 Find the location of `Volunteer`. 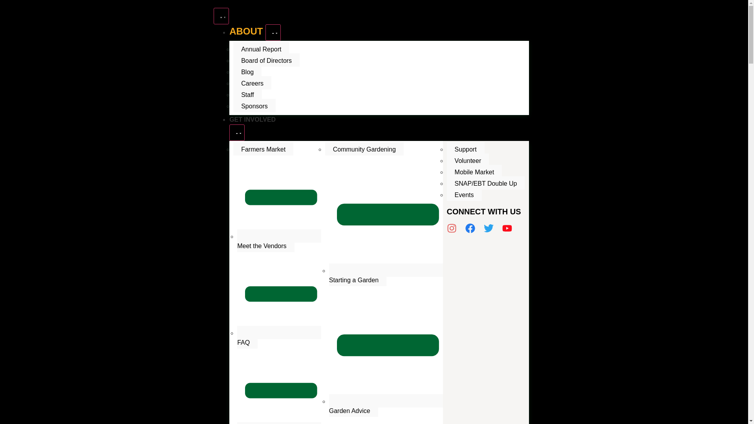

Volunteer is located at coordinates (468, 160).